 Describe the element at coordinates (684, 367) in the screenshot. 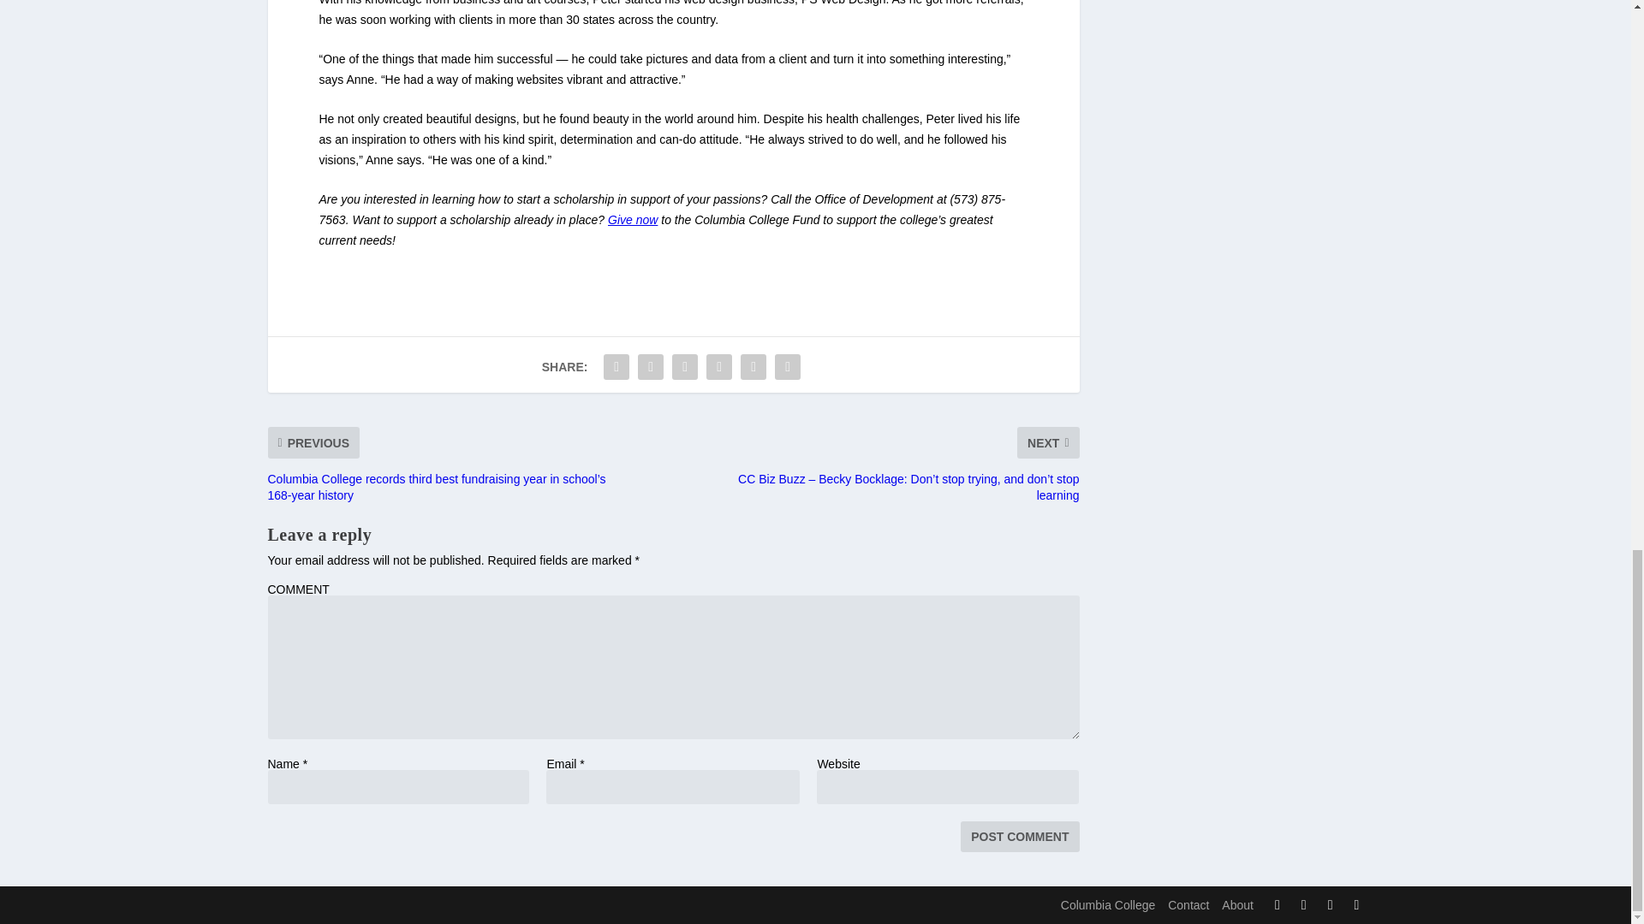

I see `Share "A gift to others" via Pinterest` at that location.